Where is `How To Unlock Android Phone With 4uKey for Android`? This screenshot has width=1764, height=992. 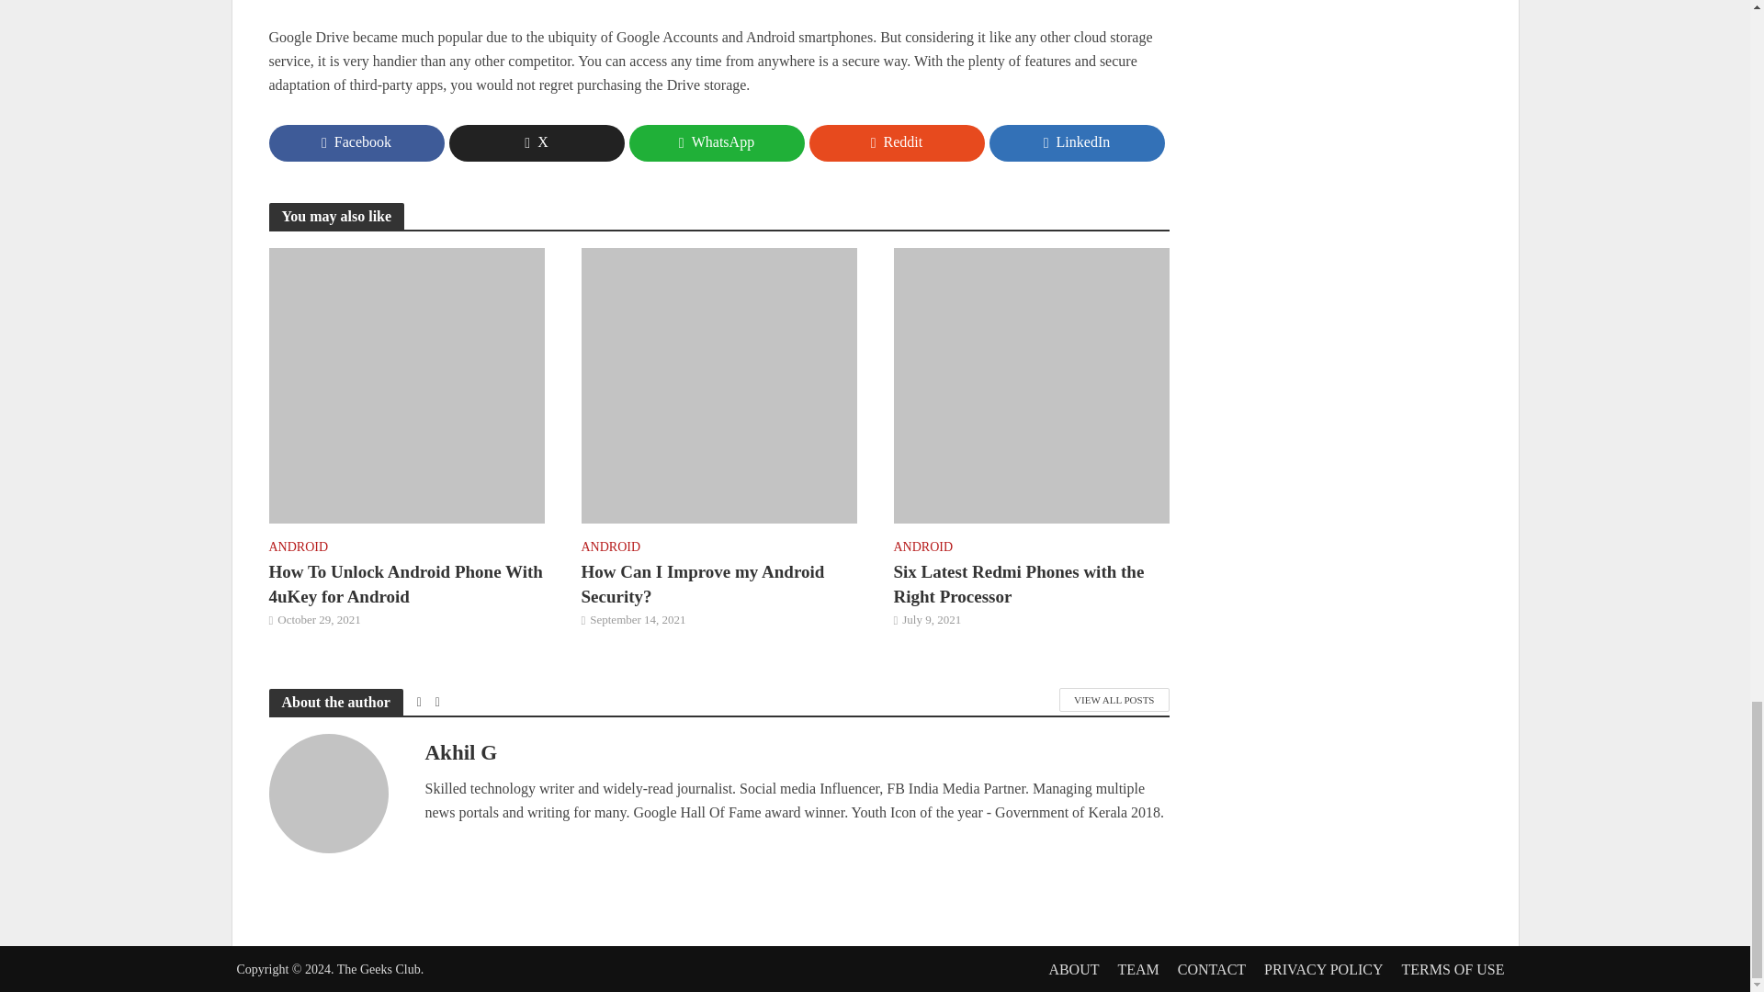 How To Unlock Android Phone With 4uKey for Android is located at coordinates (405, 585).